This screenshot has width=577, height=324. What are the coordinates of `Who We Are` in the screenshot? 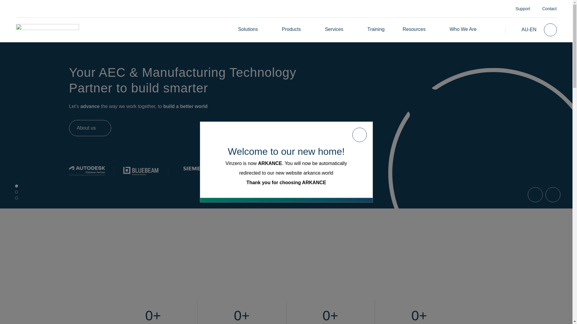 It's located at (463, 29).